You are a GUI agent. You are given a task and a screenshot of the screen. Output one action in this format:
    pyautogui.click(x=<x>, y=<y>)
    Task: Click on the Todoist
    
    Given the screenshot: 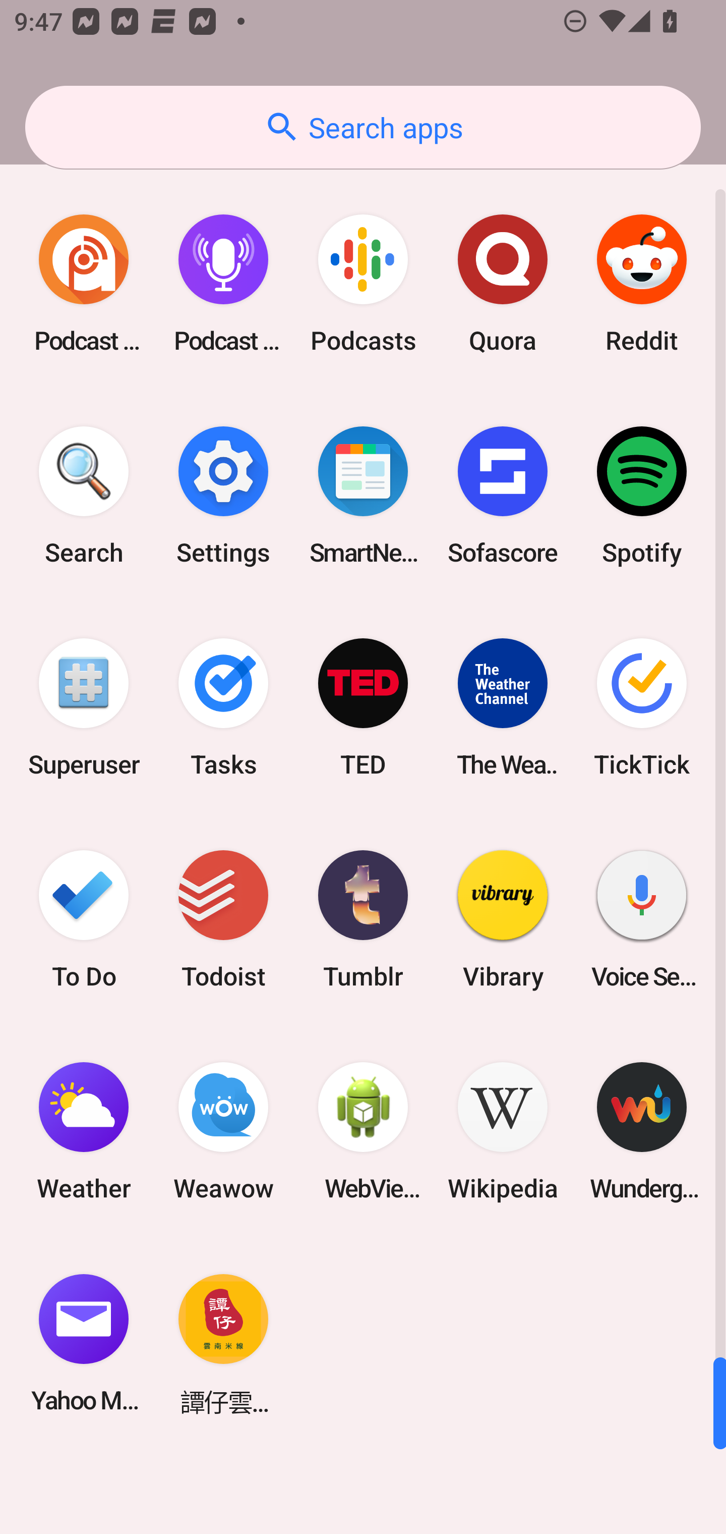 What is the action you would take?
    pyautogui.click(x=223, y=918)
    